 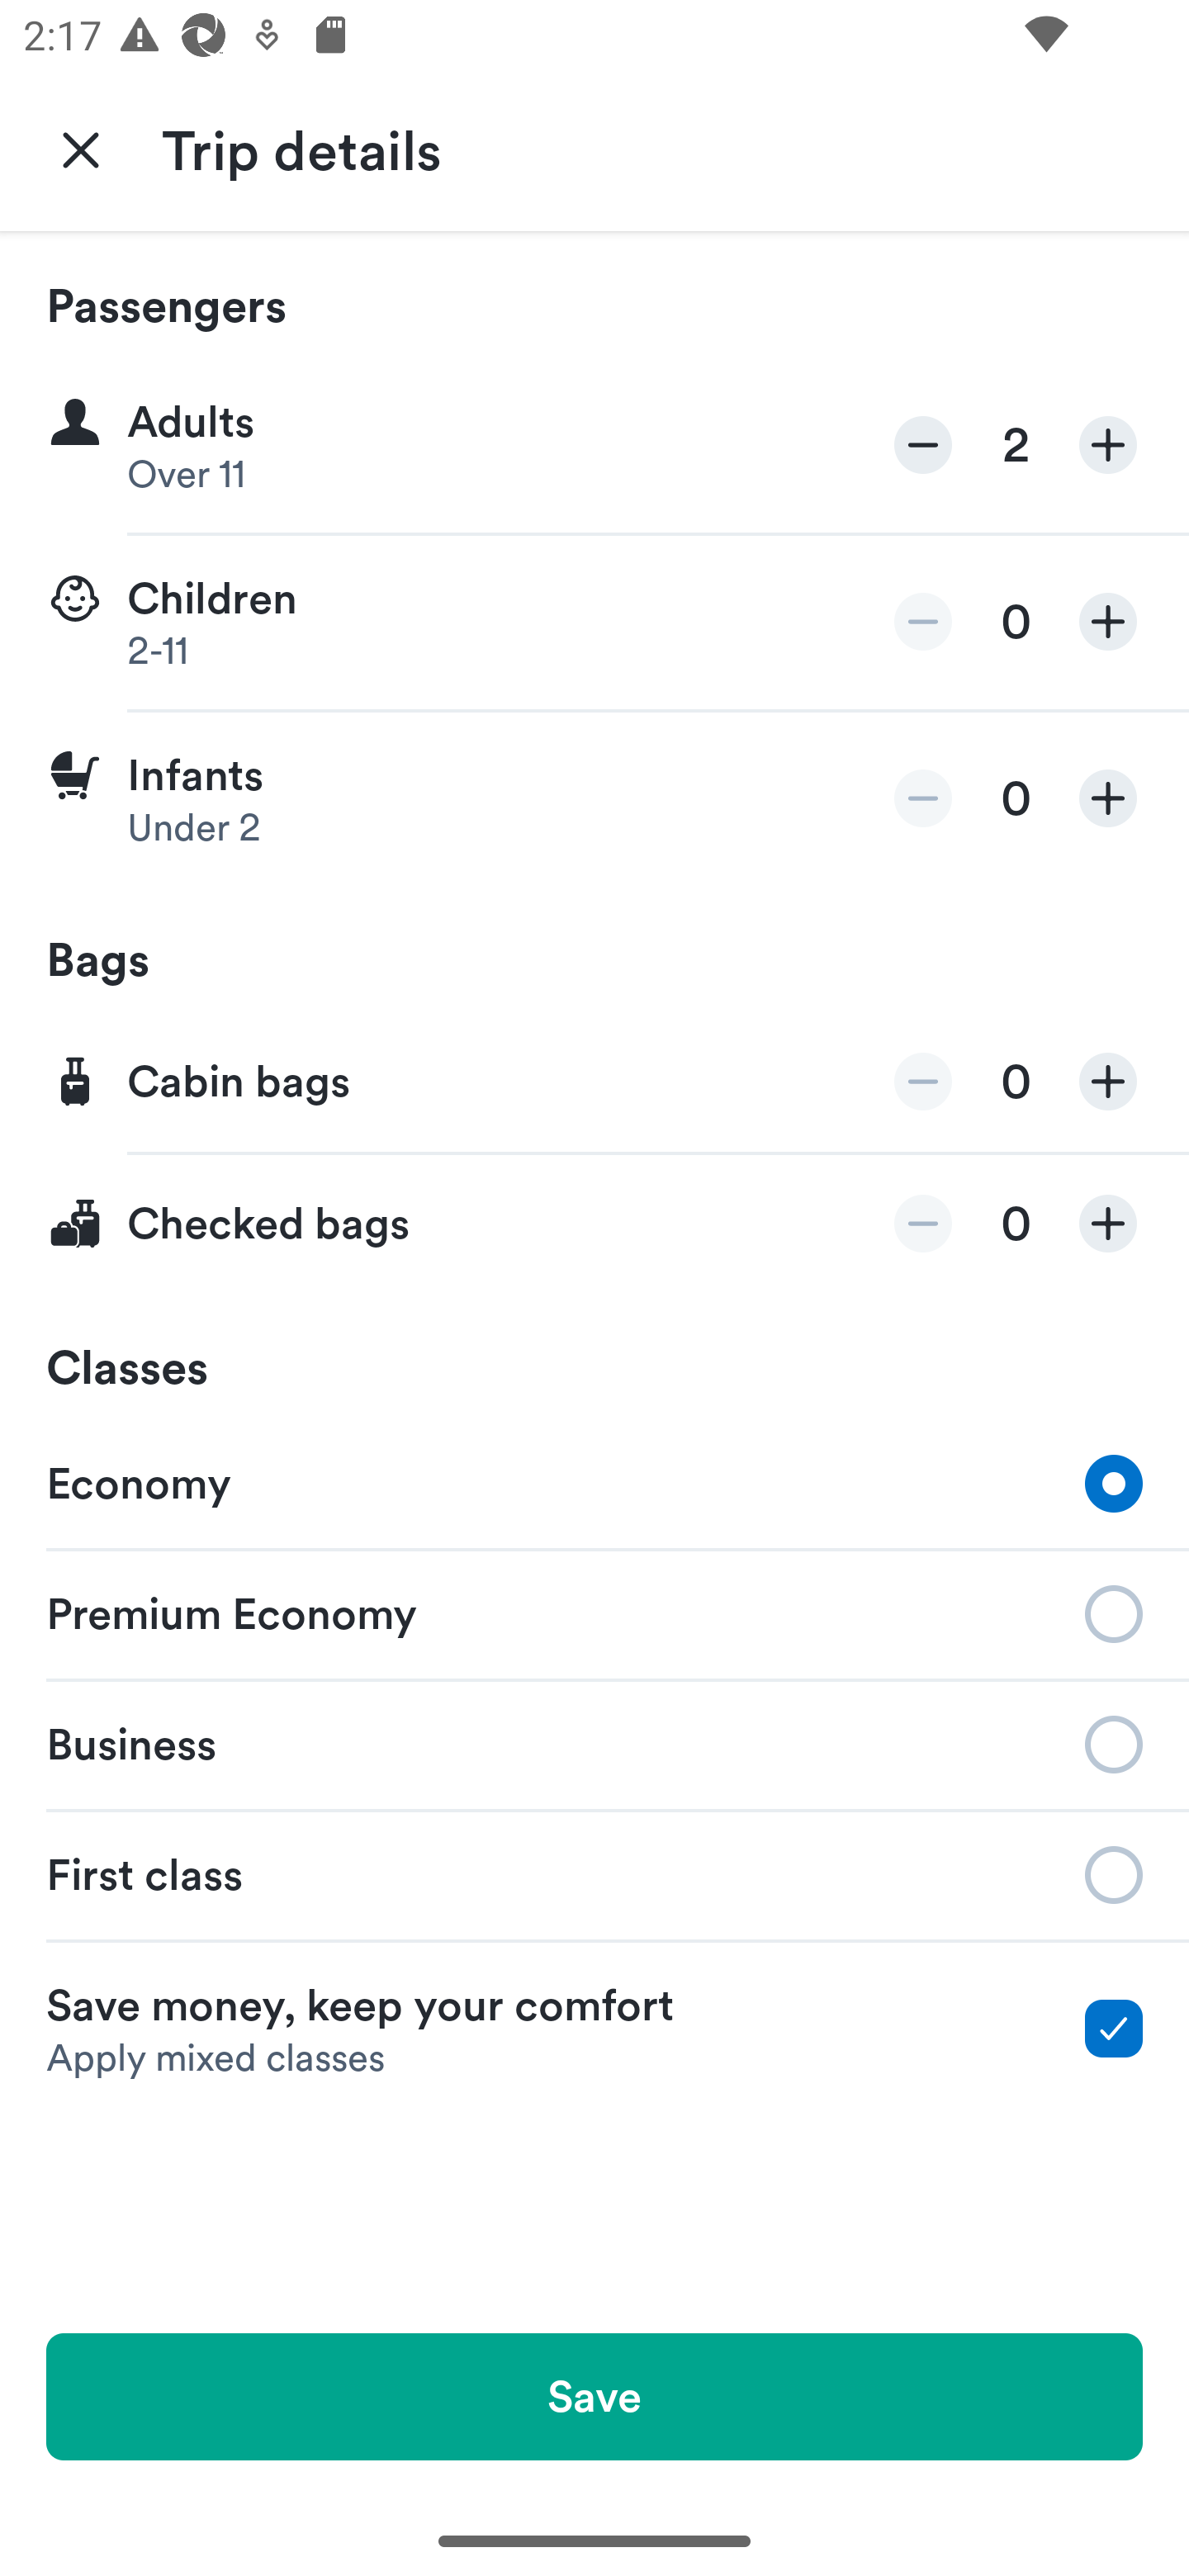 What do you see at coordinates (594, 1083) in the screenshot?
I see `Remove 0 Add Cabin bags` at bounding box center [594, 1083].